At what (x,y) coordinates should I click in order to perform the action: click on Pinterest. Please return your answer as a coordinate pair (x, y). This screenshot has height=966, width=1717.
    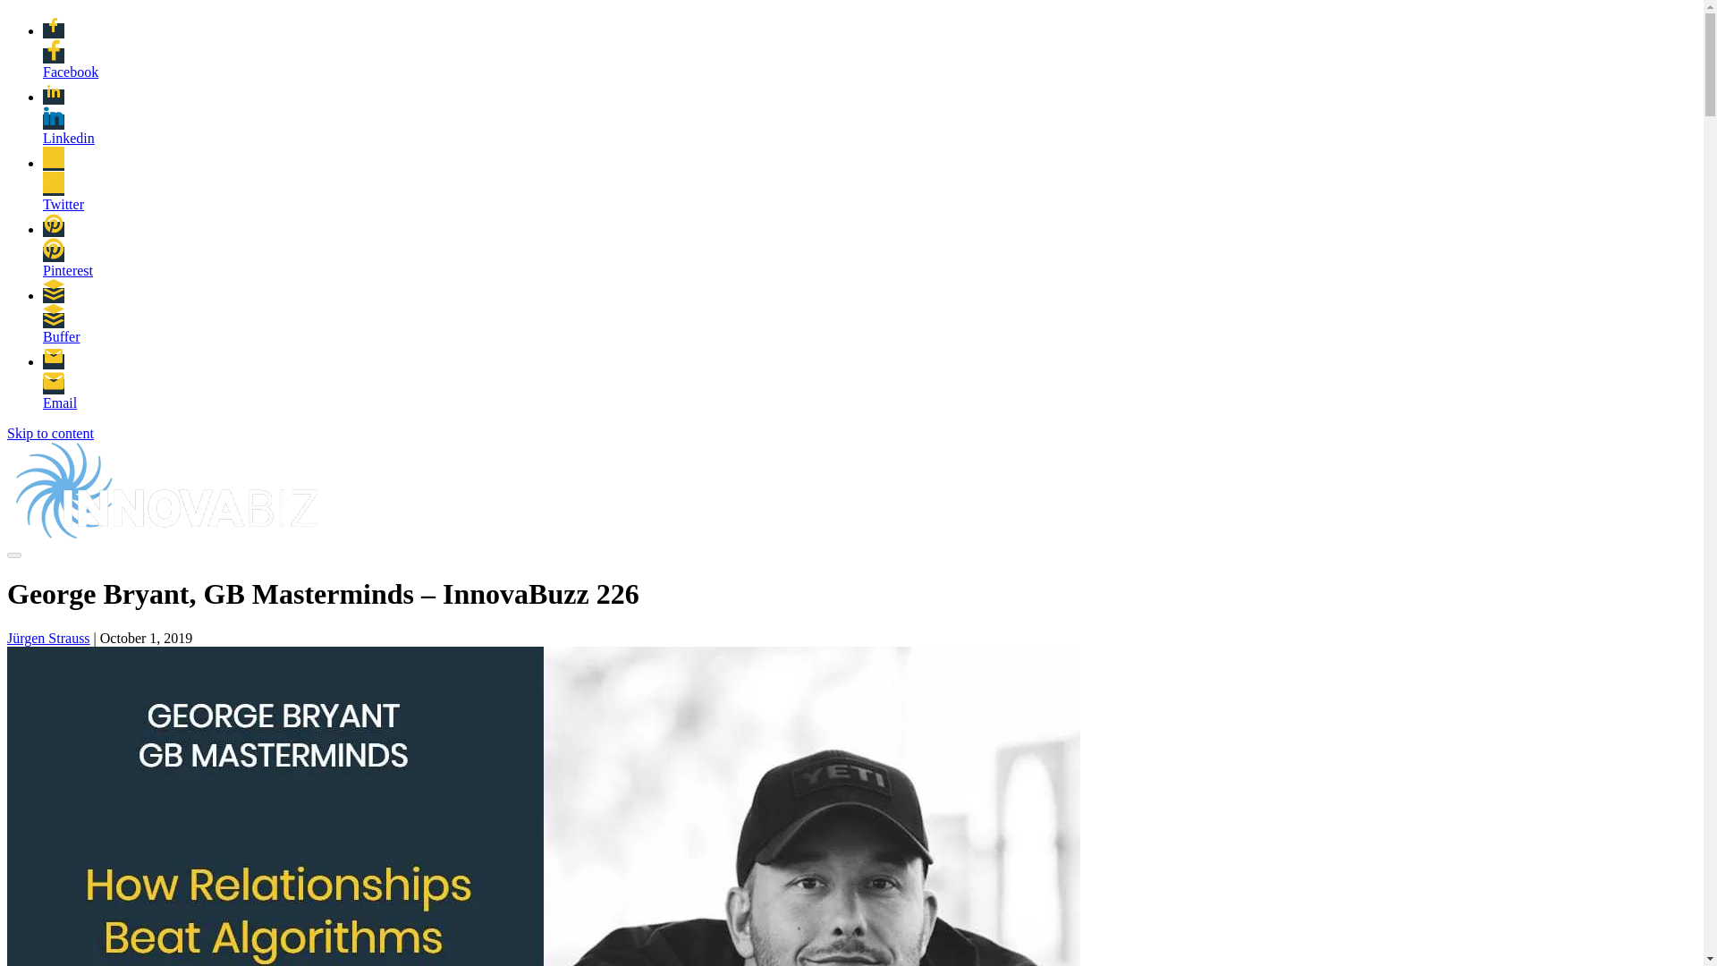
    Looking at the image, I should click on (64, 270).